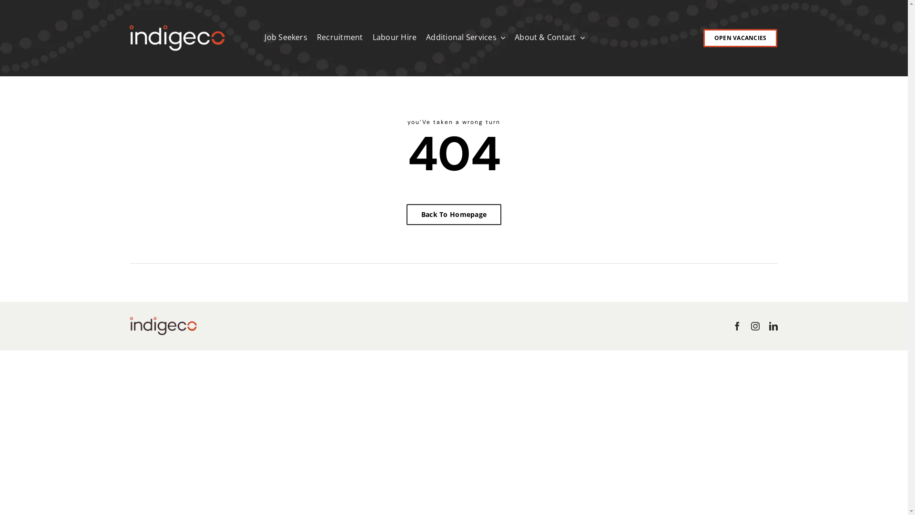  I want to click on 0241 04 Indigeco COLOUR 512px, so click(163, 326).